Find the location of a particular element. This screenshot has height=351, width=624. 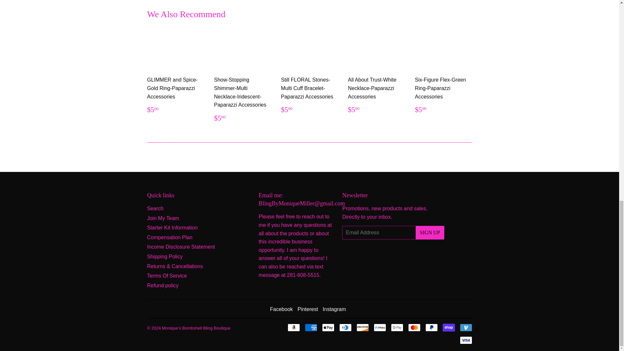

Shop Pay is located at coordinates (448, 327).